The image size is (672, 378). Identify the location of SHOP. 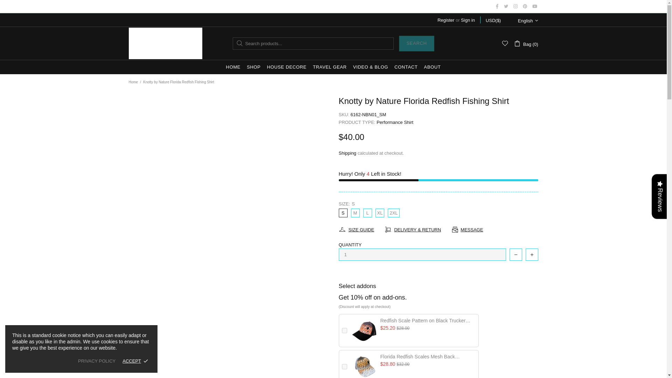
(253, 67).